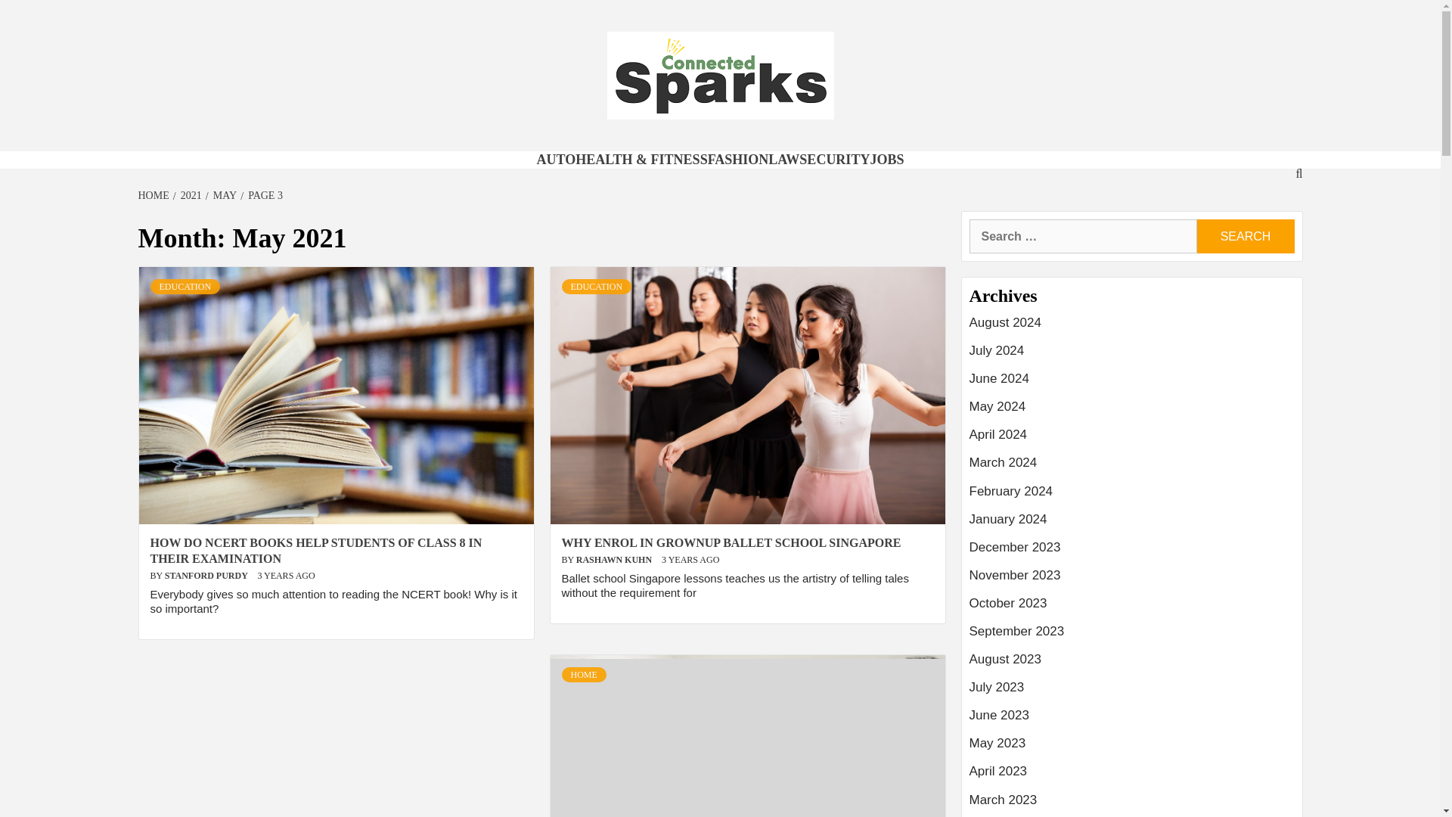 Image resolution: width=1452 pixels, height=817 pixels. Describe the element at coordinates (207, 575) in the screenshot. I see `STANFORD PURDY` at that location.